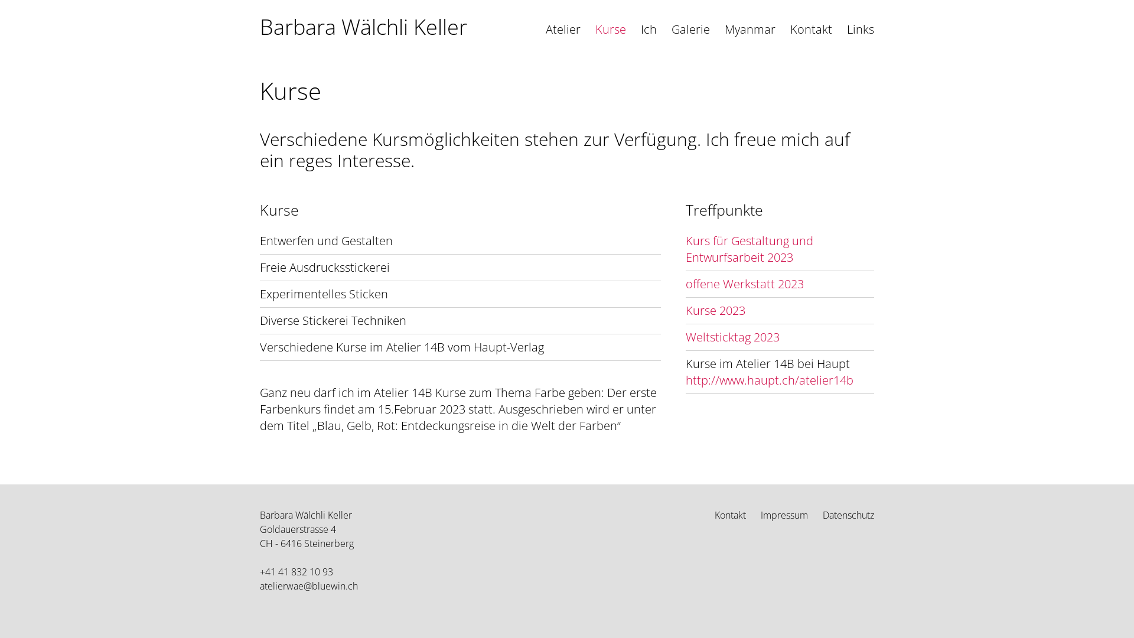 This screenshot has height=638, width=1134. Describe the element at coordinates (649, 38) in the screenshot. I see `Ich` at that location.